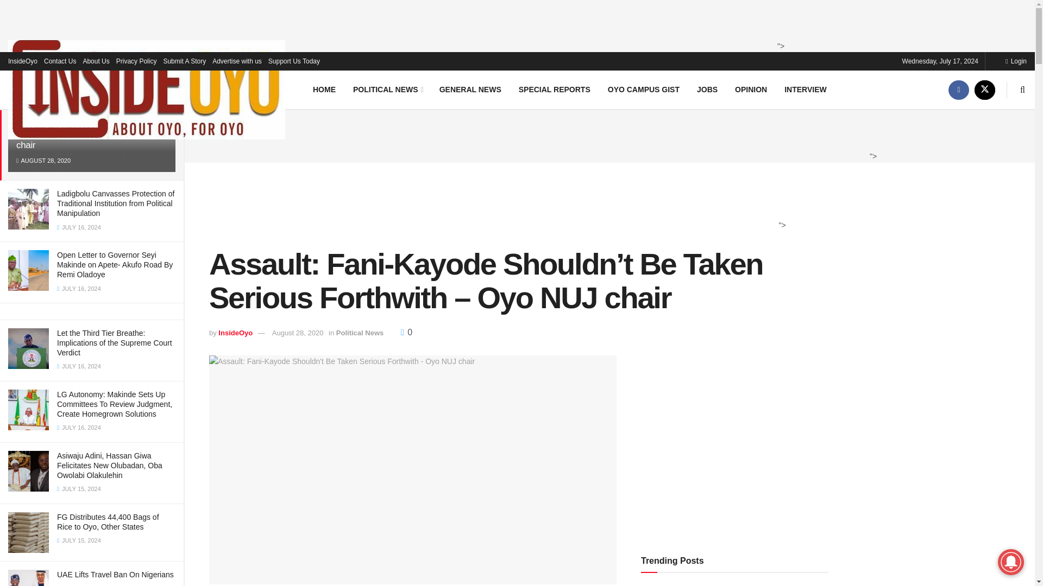 This screenshot has width=1043, height=586. Describe the element at coordinates (136, 61) in the screenshot. I see `Privacy Policy` at that location.